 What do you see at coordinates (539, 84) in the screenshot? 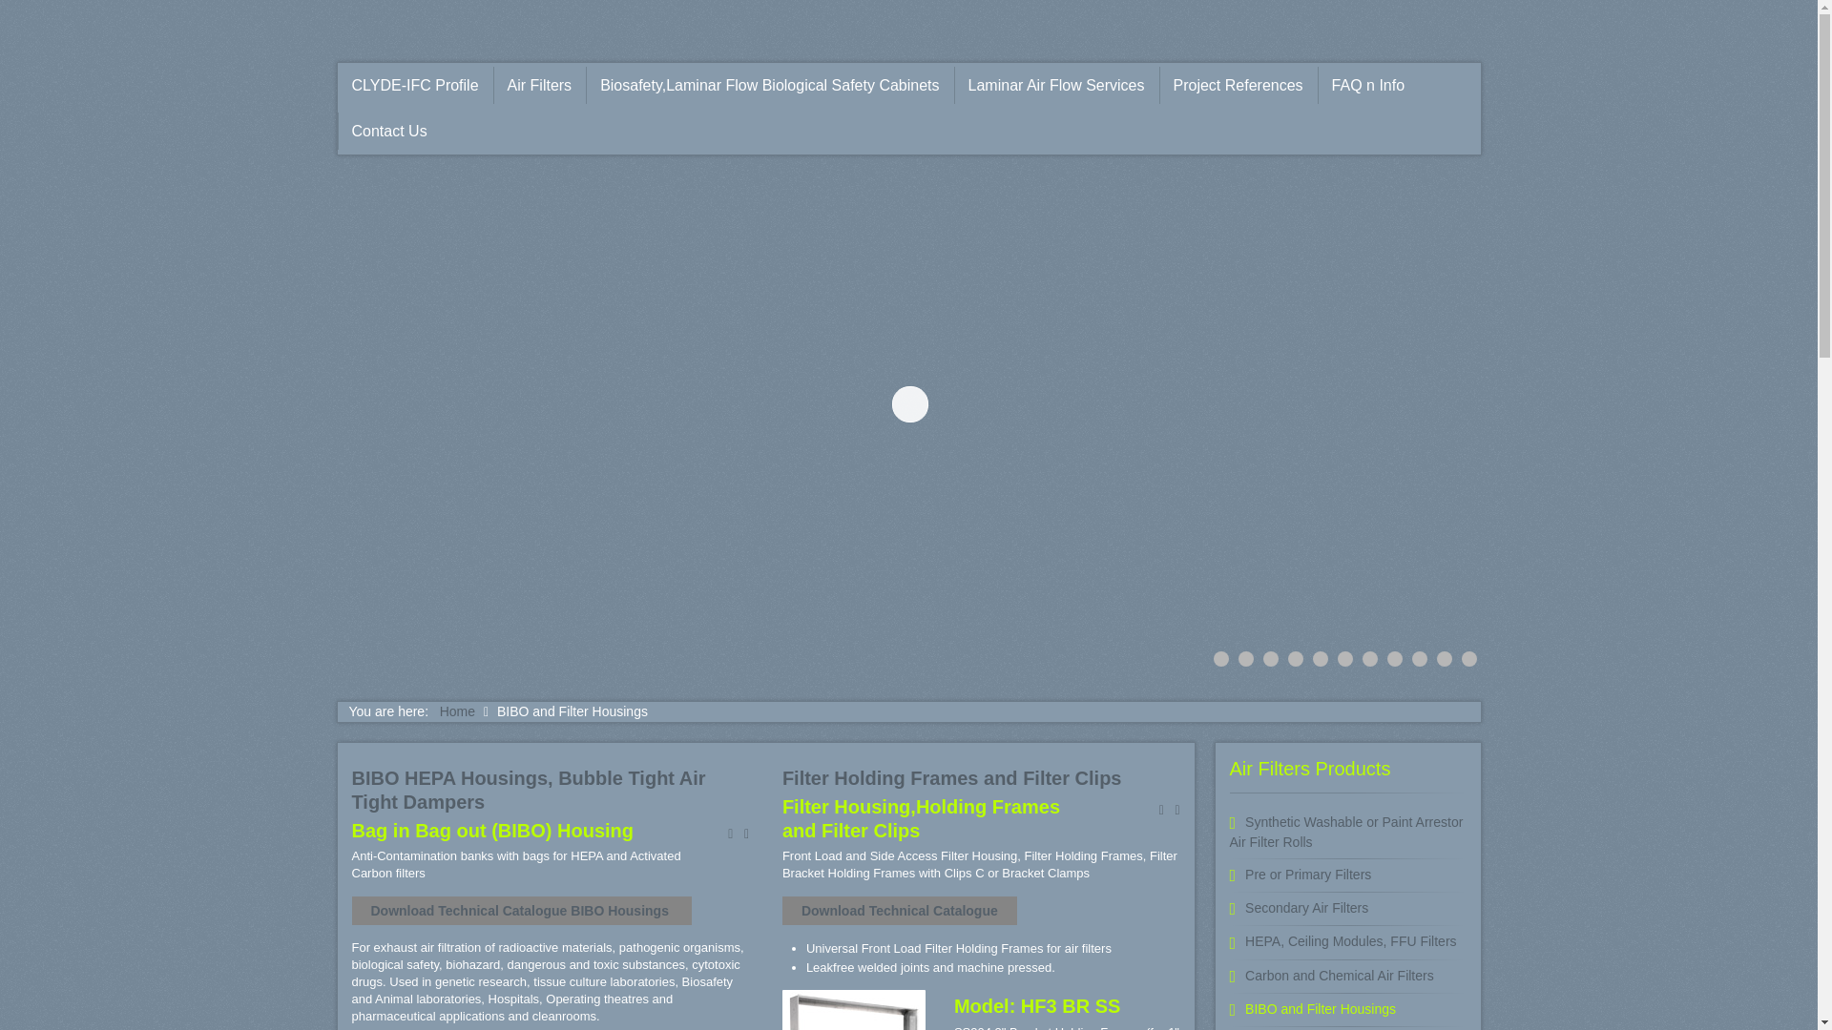
I see `Air Filters` at bounding box center [539, 84].